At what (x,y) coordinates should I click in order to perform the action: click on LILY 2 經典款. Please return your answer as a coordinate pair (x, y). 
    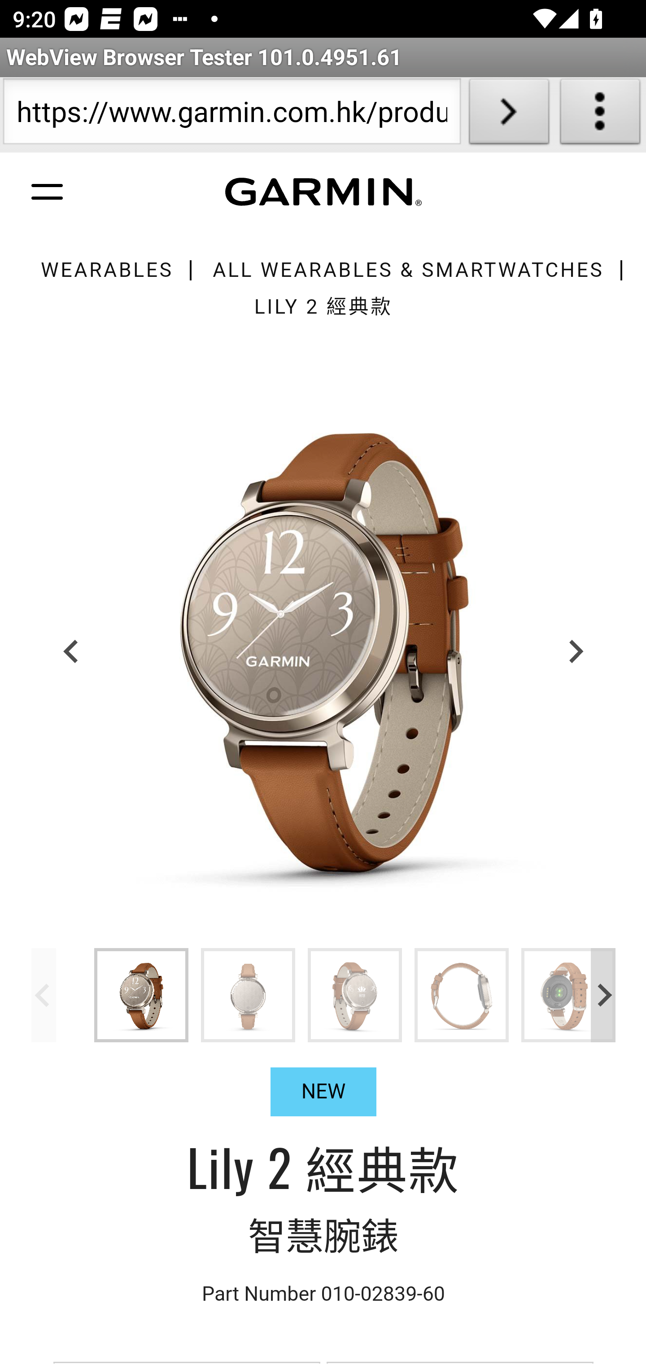
    Looking at the image, I should click on (323, 306).